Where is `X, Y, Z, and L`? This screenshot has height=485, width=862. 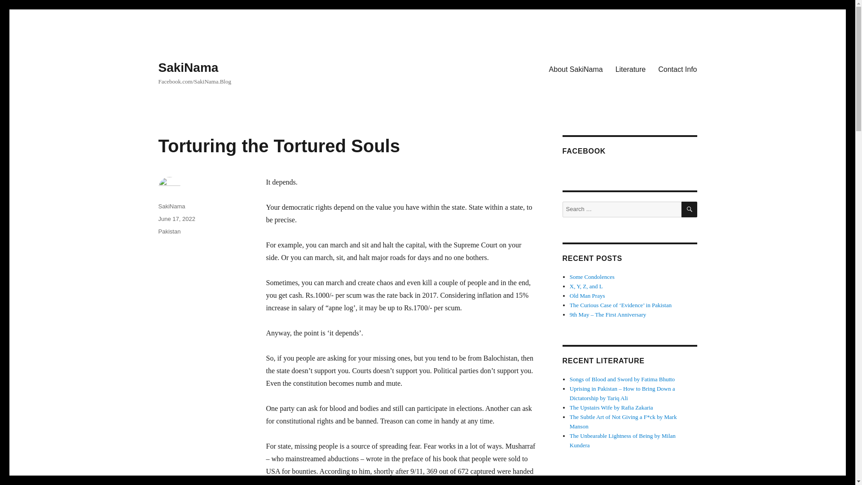
X, Y, Z, and L is located at coordinates (586, 286).